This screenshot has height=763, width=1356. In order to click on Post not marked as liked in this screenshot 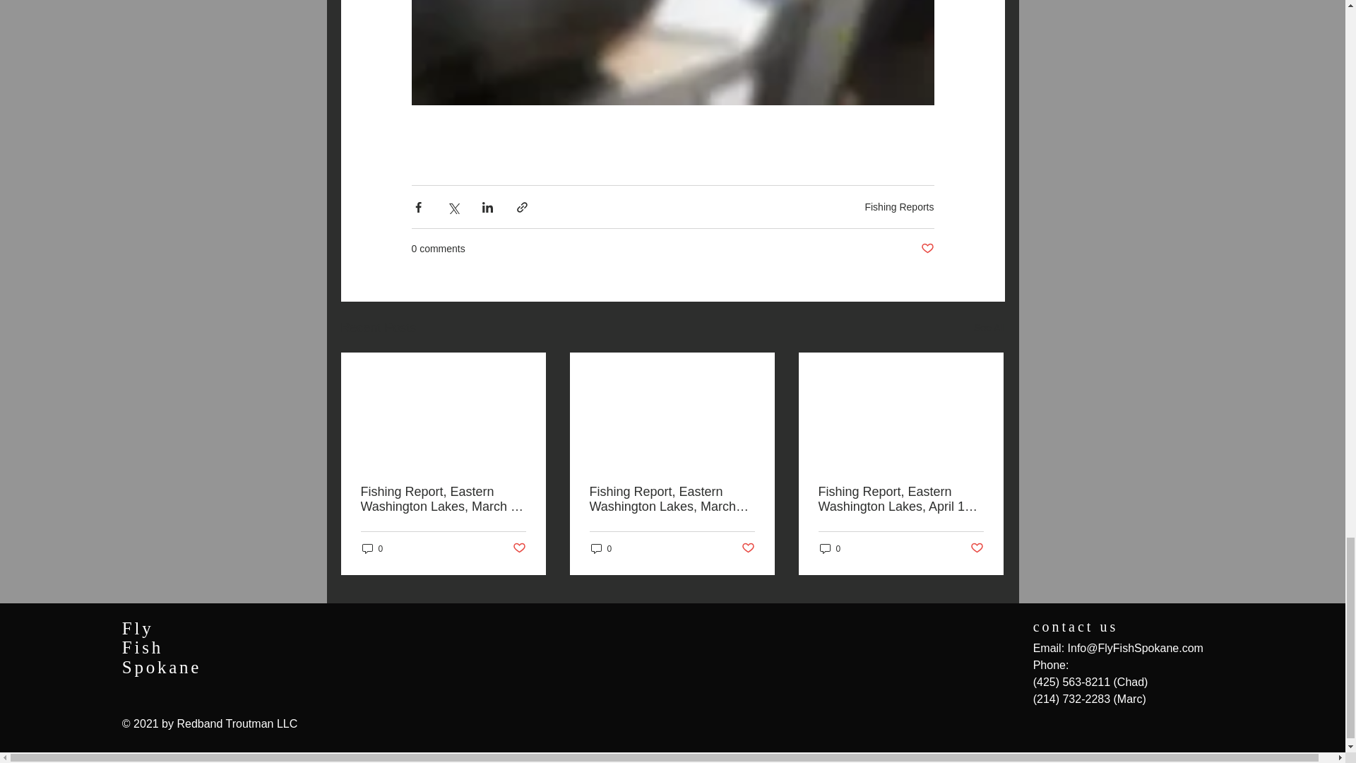, I will do `click(927, 249)`.